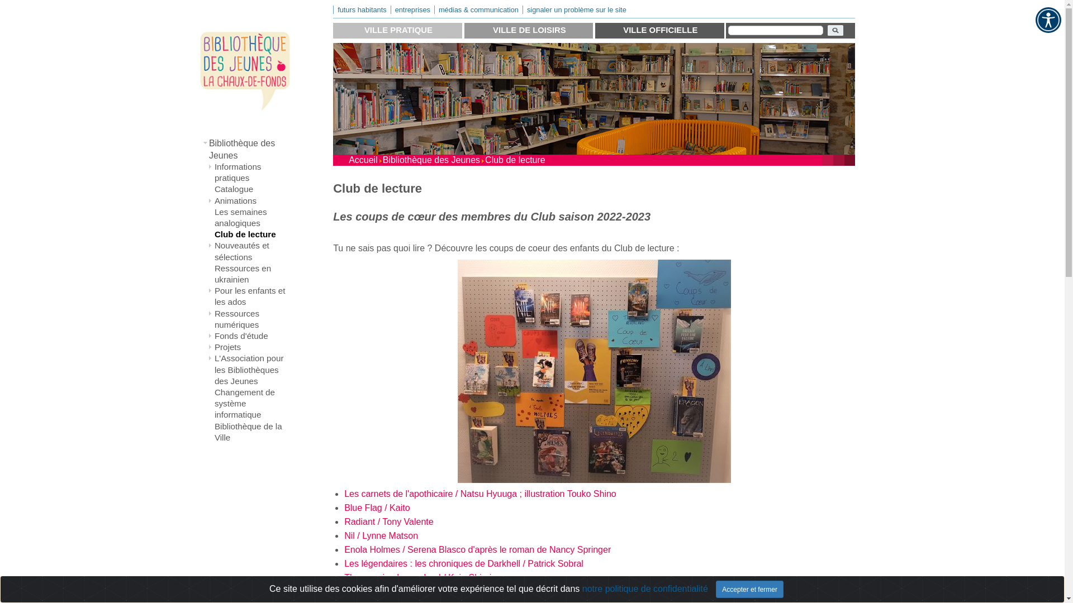 The width and height of the screenshot is (1073, 603). Describe the element at coordinates (363, 160) in the screenshot. I see `Accueil` at that location.